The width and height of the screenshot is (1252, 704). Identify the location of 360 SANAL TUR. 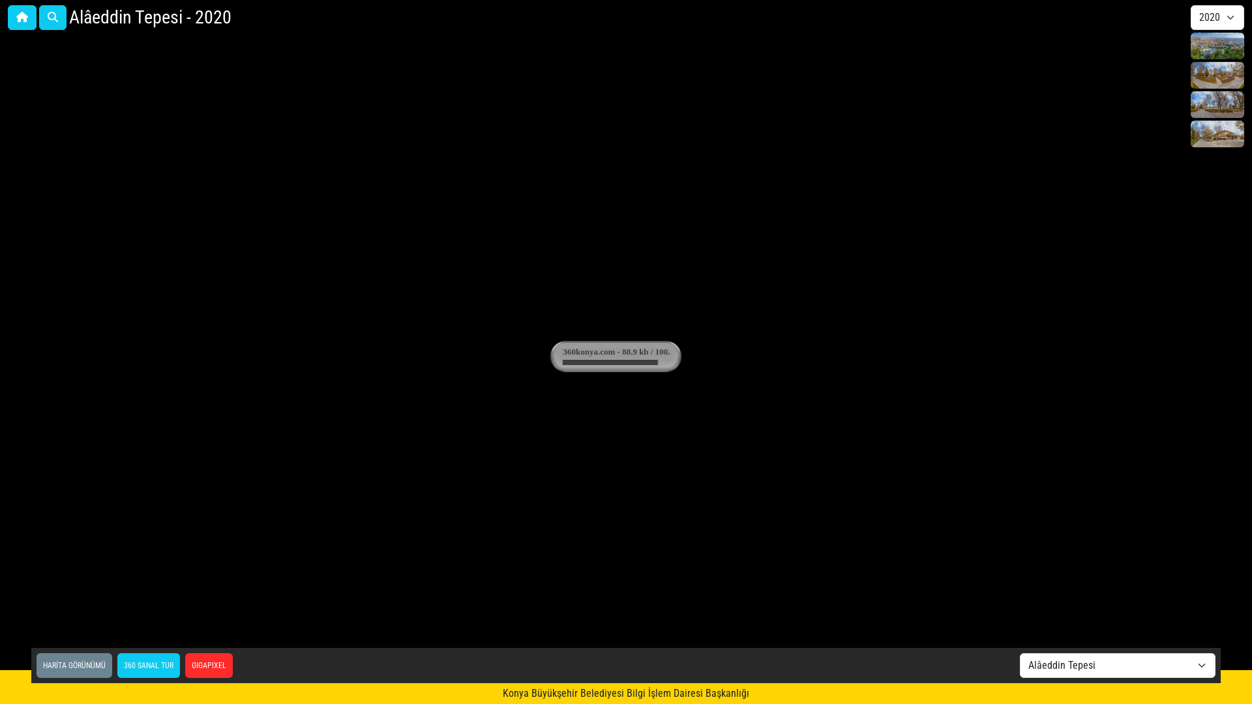
(149, 666).